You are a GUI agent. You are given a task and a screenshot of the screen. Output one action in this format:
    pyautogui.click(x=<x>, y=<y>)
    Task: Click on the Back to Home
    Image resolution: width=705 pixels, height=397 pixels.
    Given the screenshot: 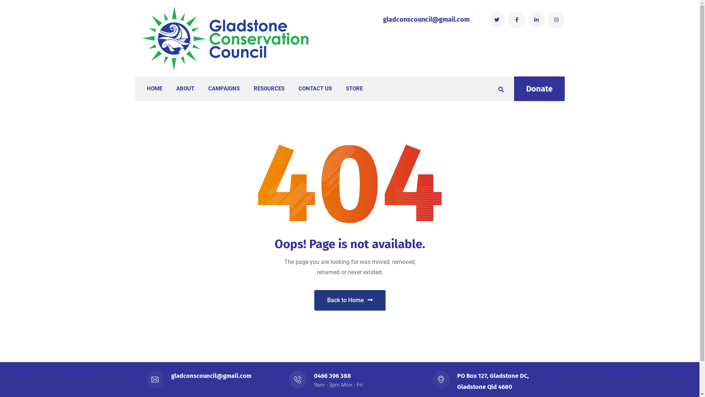 What is the action you would take?
    pyautogui.click(x=350, y=300)
    